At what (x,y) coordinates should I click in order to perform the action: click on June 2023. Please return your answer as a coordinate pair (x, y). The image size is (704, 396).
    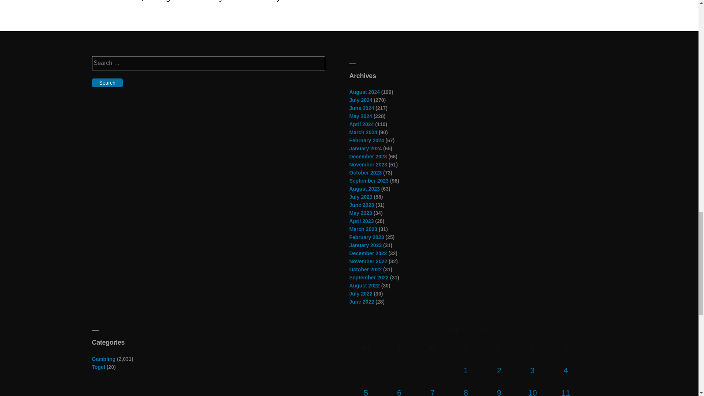
    Looking at the image, I should click on (362, 205).